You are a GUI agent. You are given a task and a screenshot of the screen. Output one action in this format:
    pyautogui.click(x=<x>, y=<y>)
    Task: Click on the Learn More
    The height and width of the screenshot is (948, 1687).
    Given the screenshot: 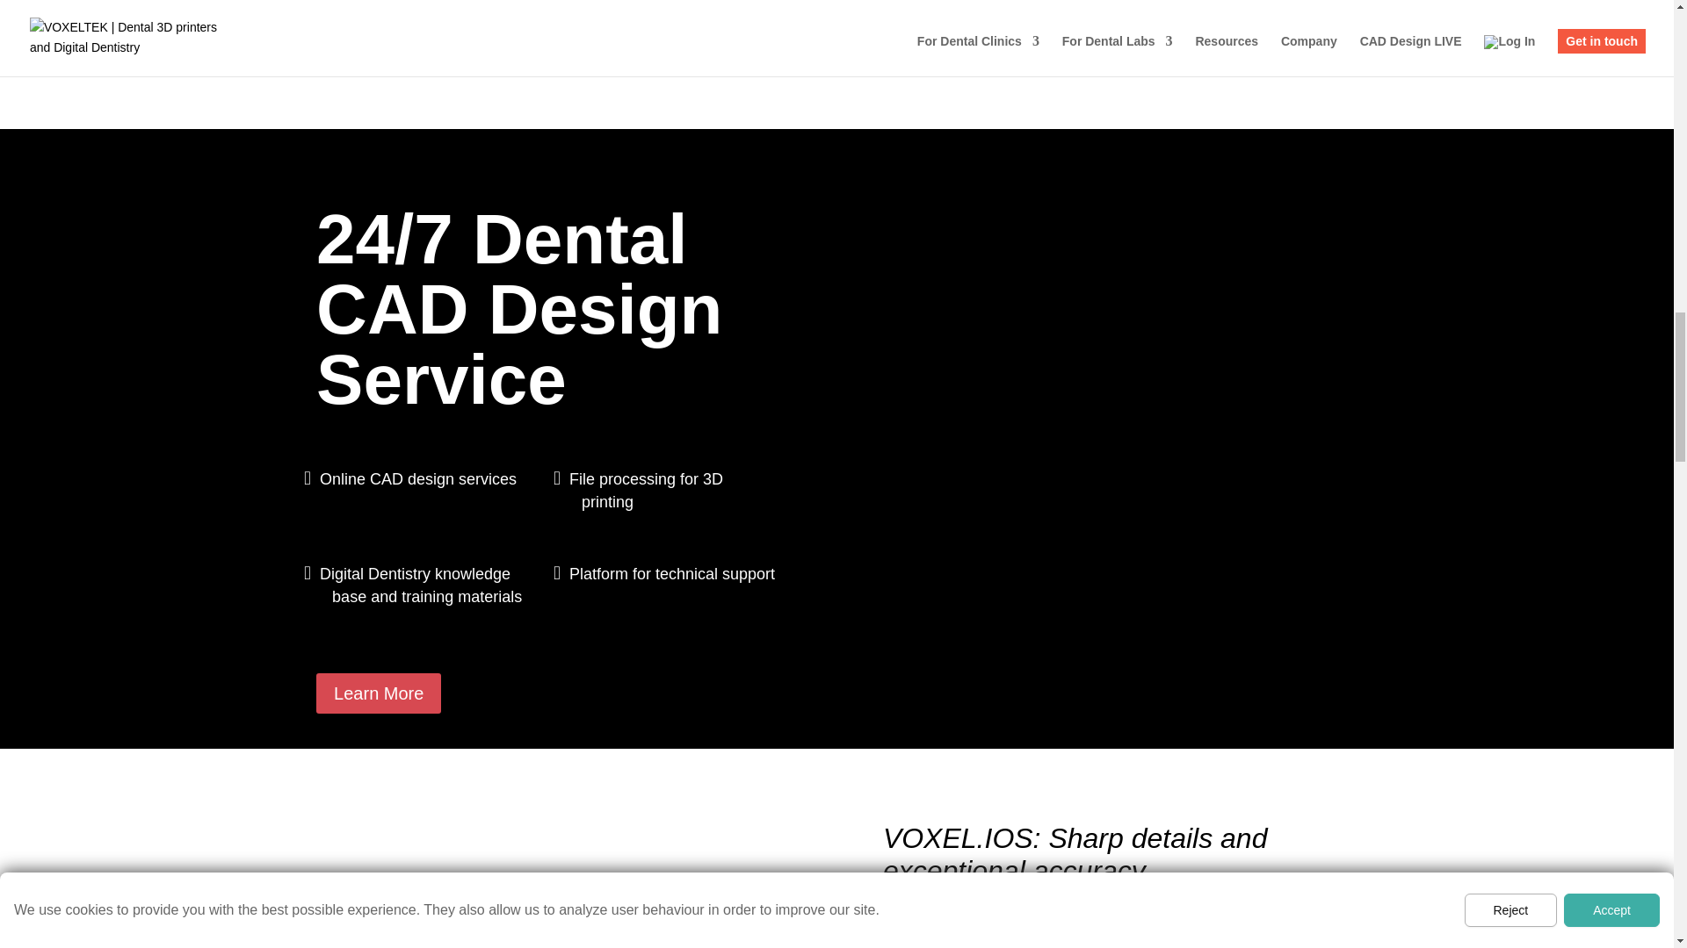 What is the action you would take?
    pyautogui.click(x=378, y=693)
    